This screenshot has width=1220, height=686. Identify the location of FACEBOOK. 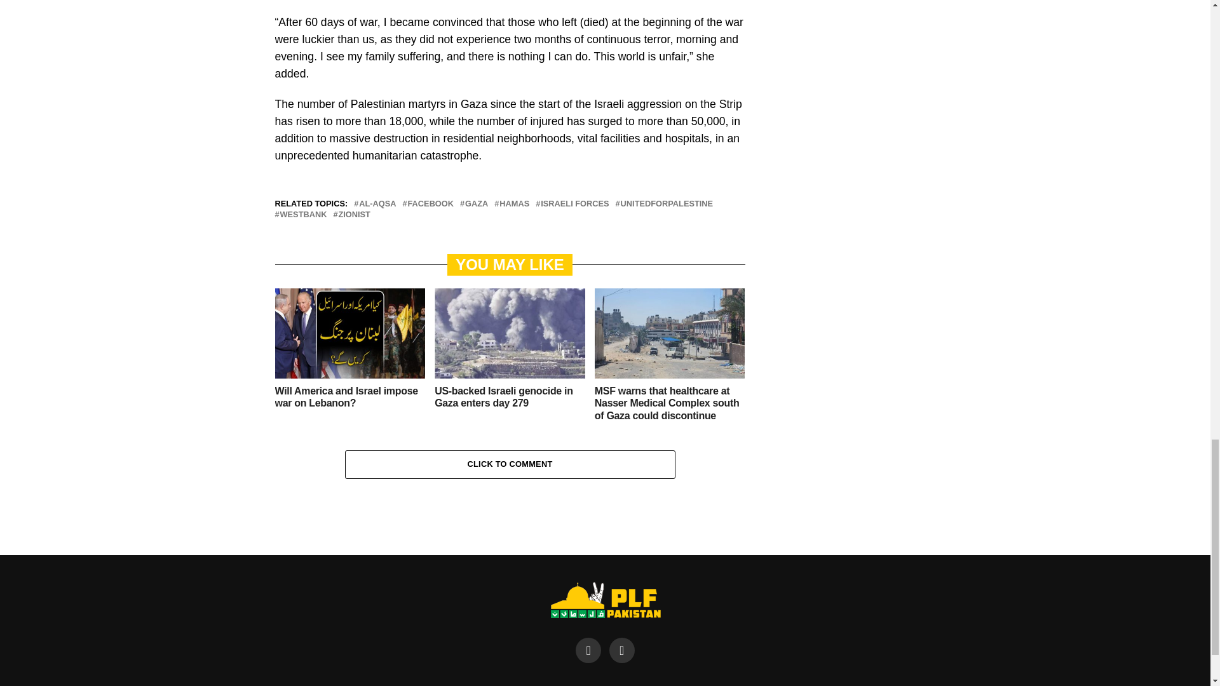
(431, 205).